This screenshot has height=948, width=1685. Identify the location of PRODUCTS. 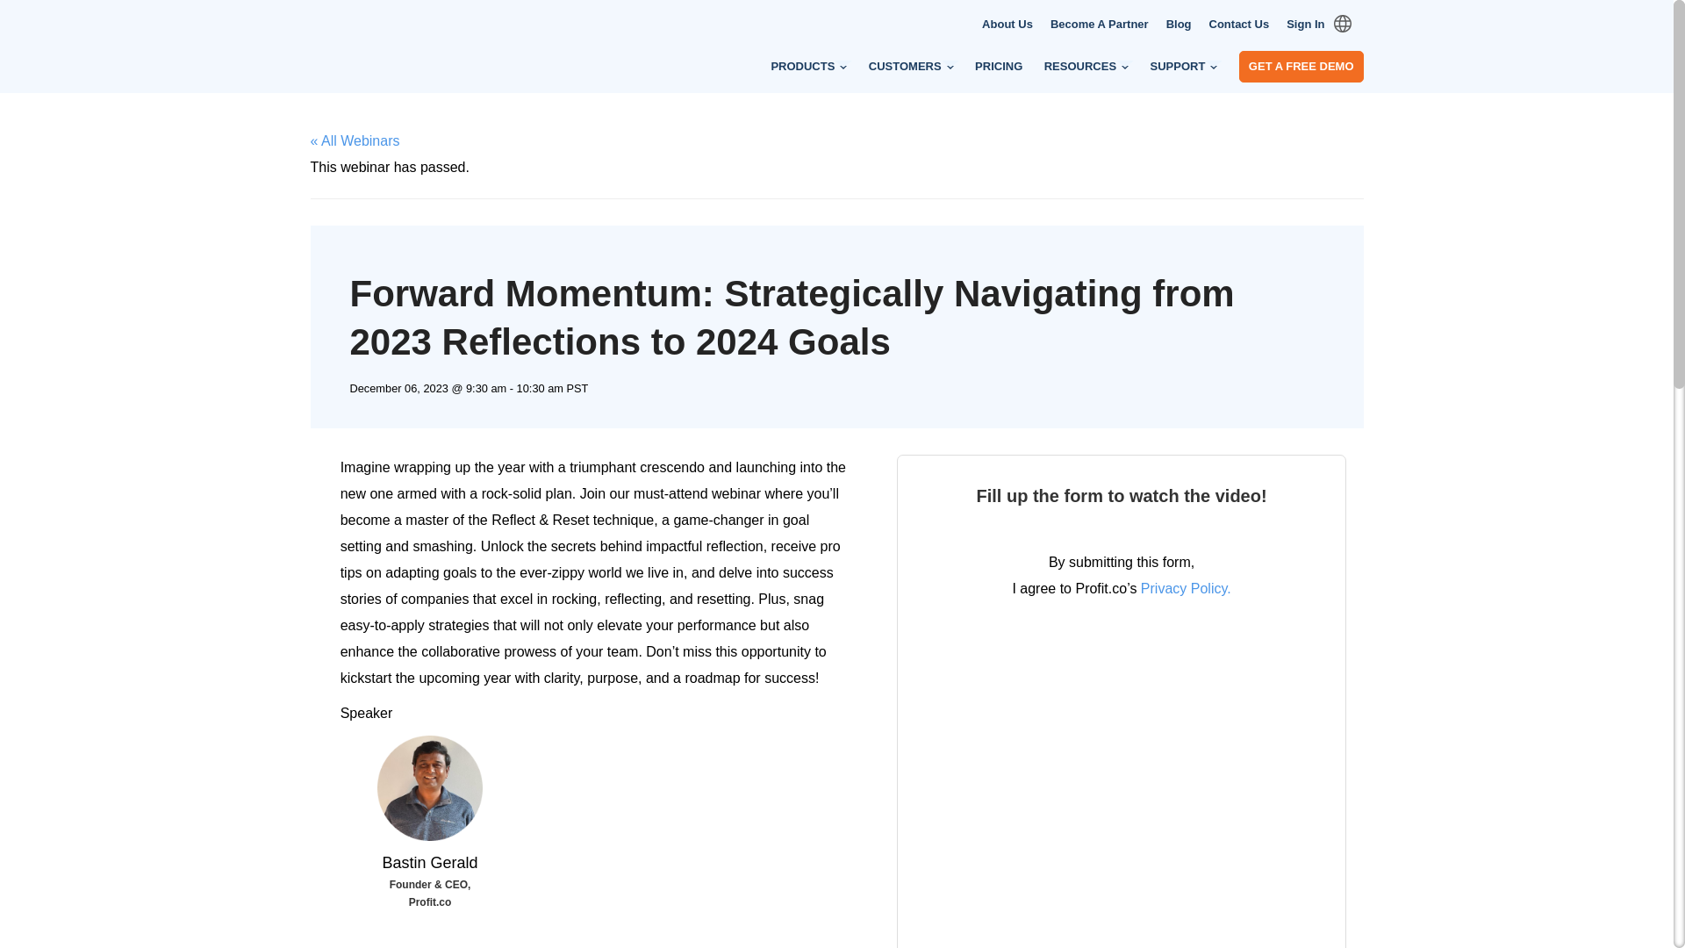
(808, 68).